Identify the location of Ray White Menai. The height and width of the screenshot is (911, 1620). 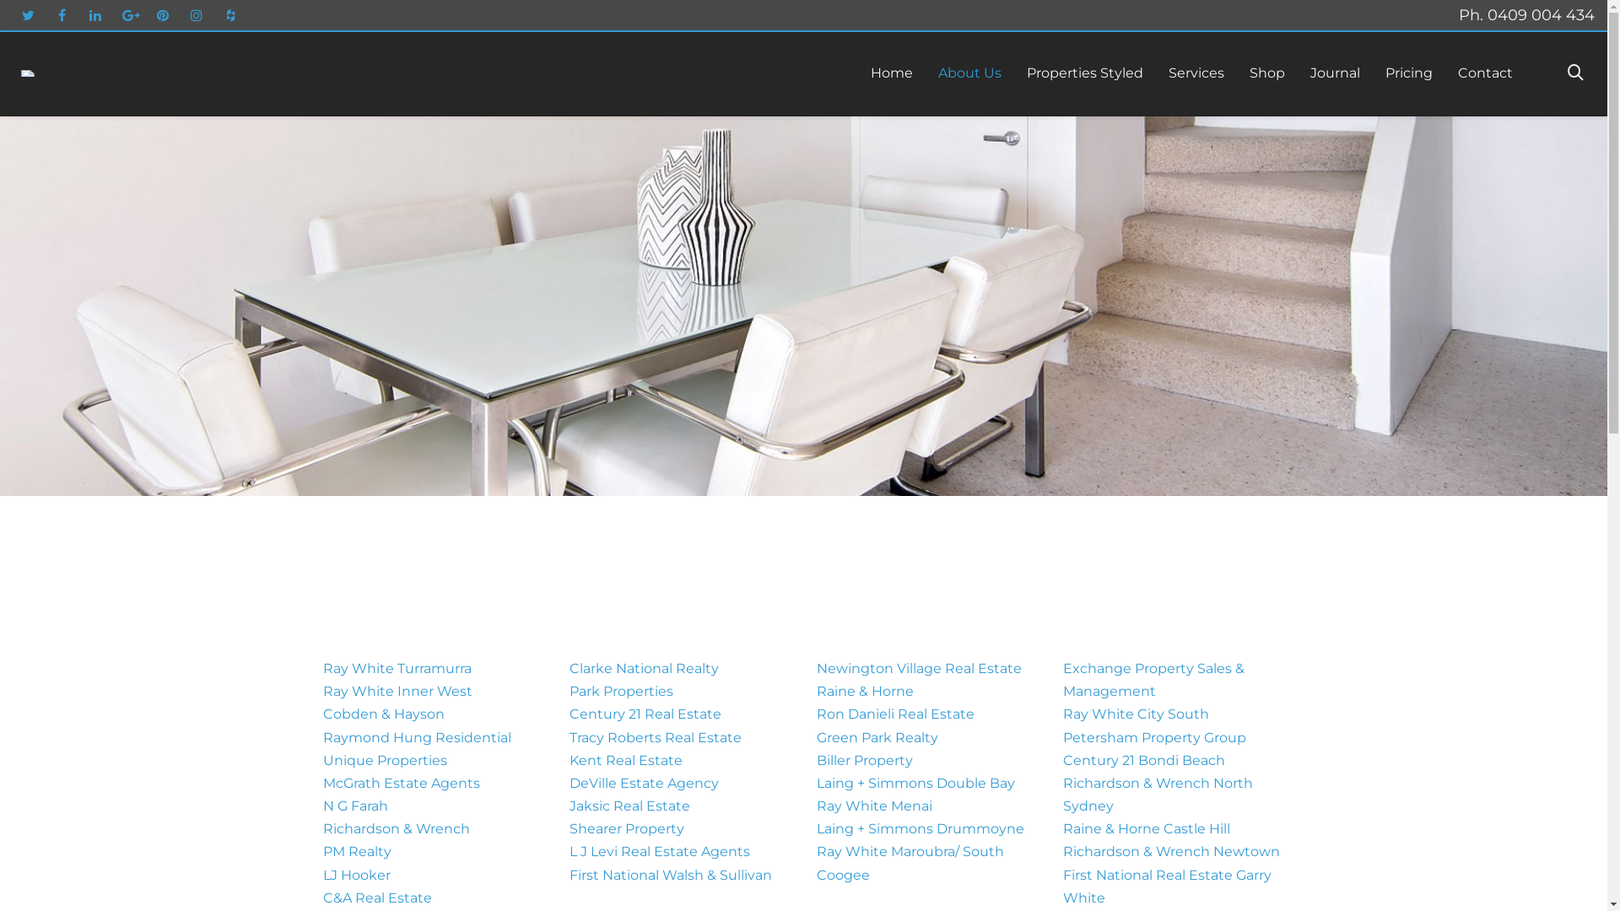
(874, 806).